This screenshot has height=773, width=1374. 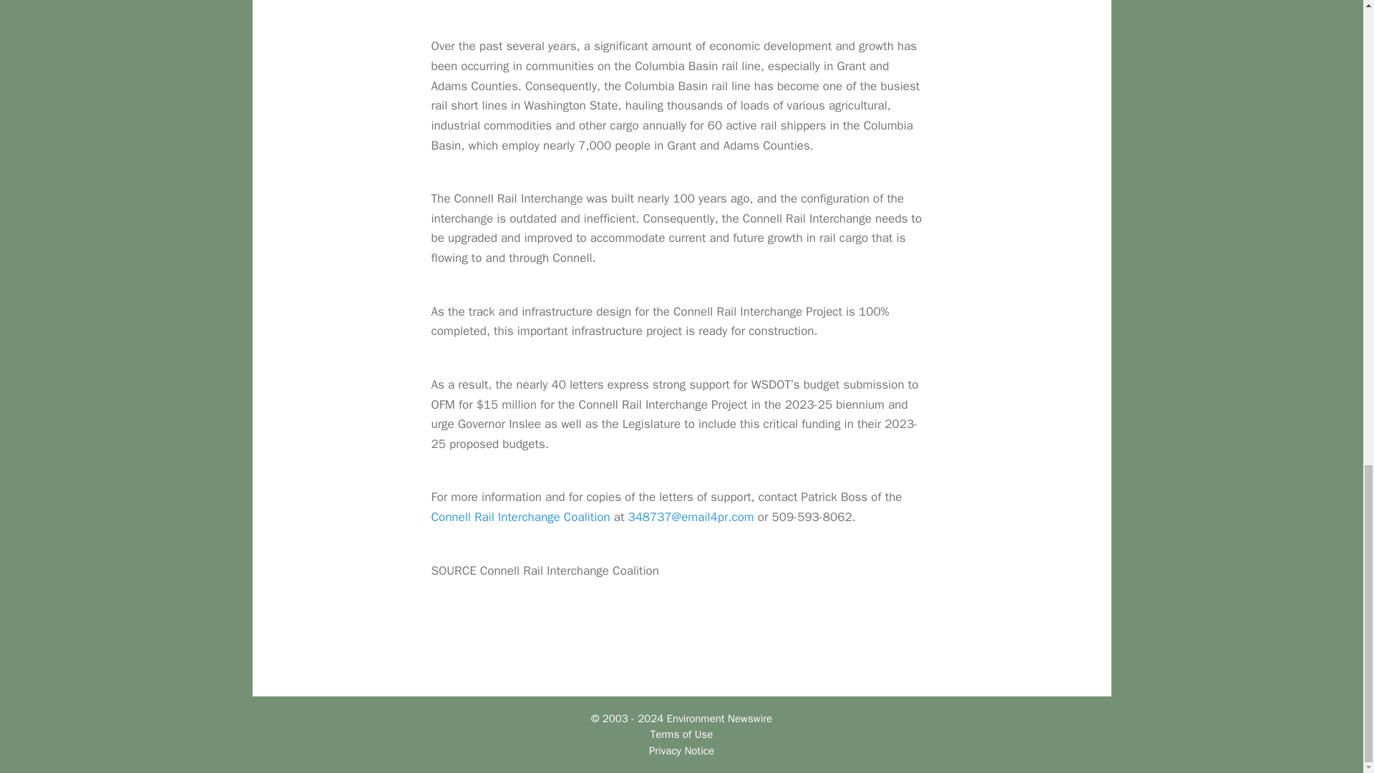 What do you see at coordinates (681, 734) in the screenshot?
I see `Terms of Use` at bounding box center [681, 734].